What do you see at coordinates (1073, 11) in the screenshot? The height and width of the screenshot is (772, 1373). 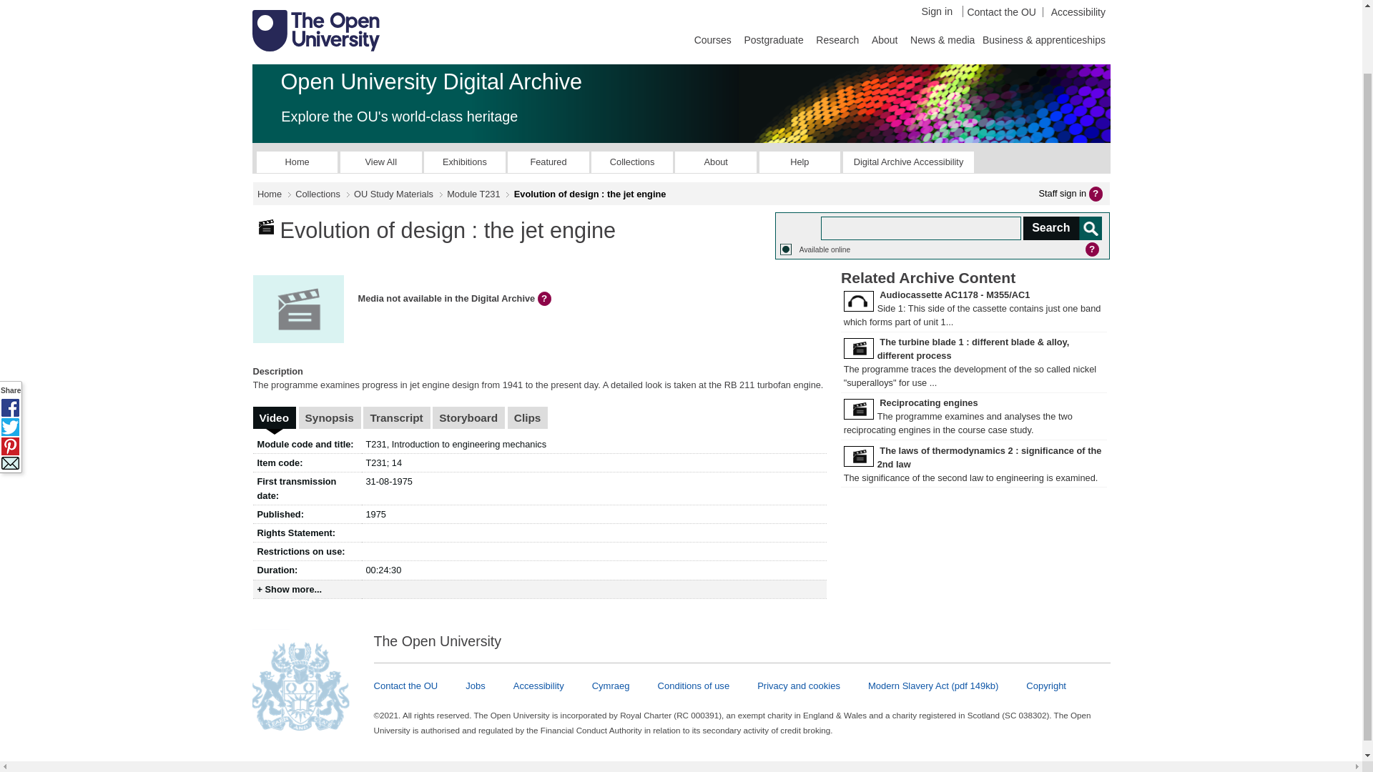 I see `Accessibility` at bounding box center [1073, 11].